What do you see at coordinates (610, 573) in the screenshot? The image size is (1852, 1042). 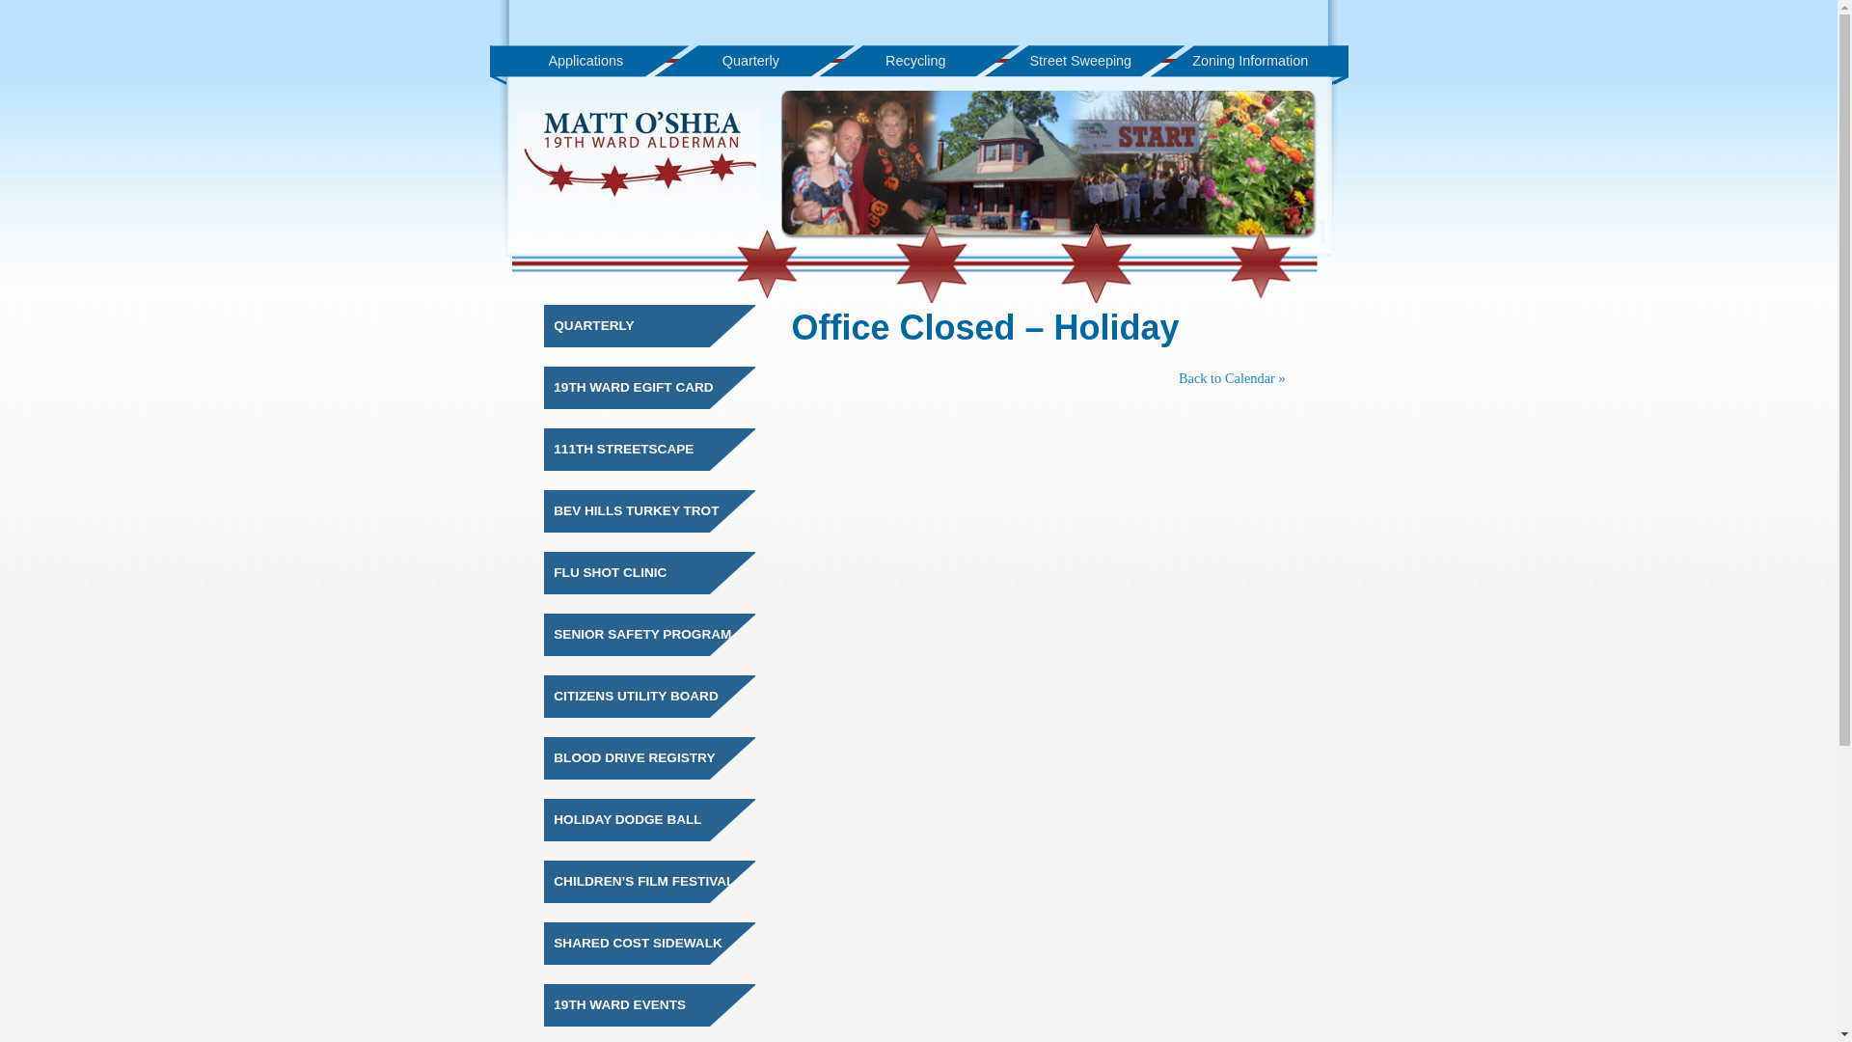 I see `FLU SHOT CLINIC` at bounding box center [610, 573].